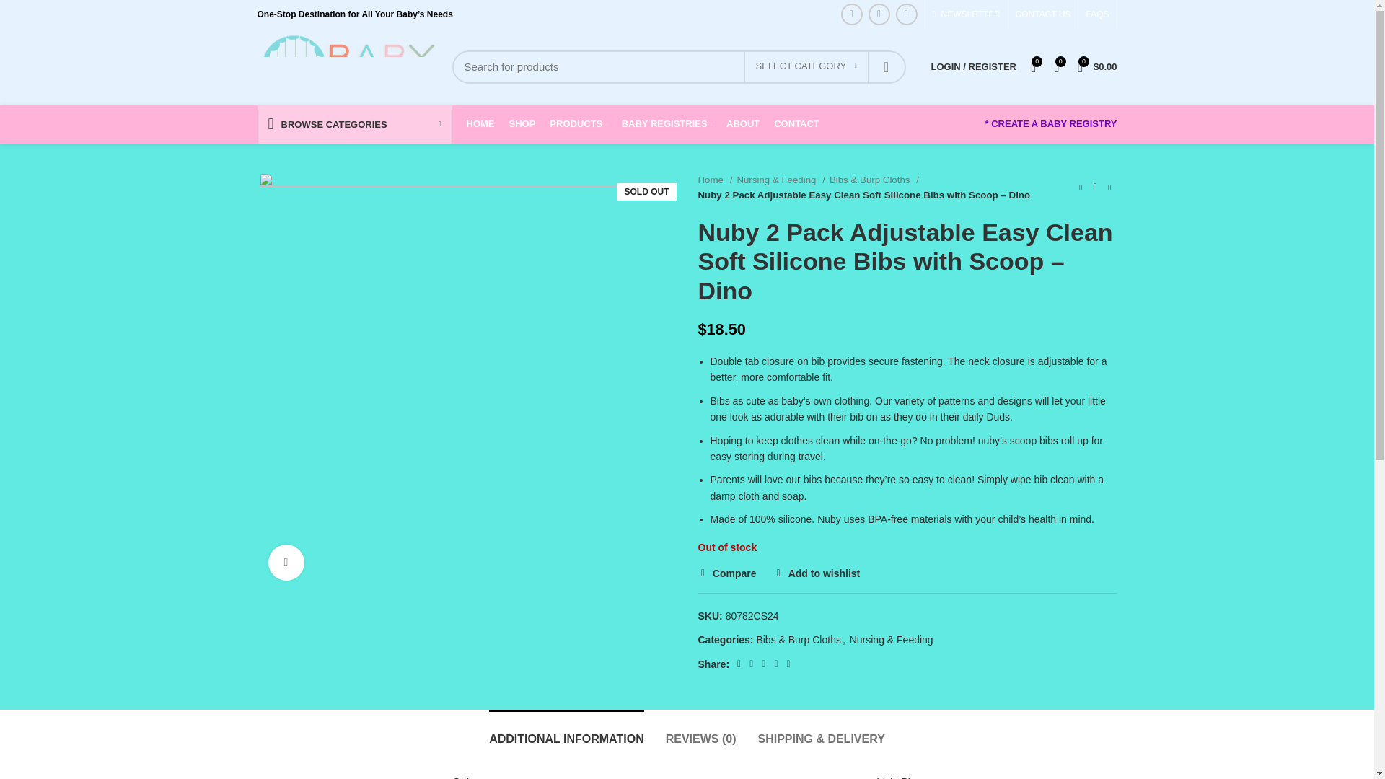 This screenshot has width=1385, height=779. Describe the element at coordinates (967, 14) in the screenshot. I see `NEWSLETTER` at that location.